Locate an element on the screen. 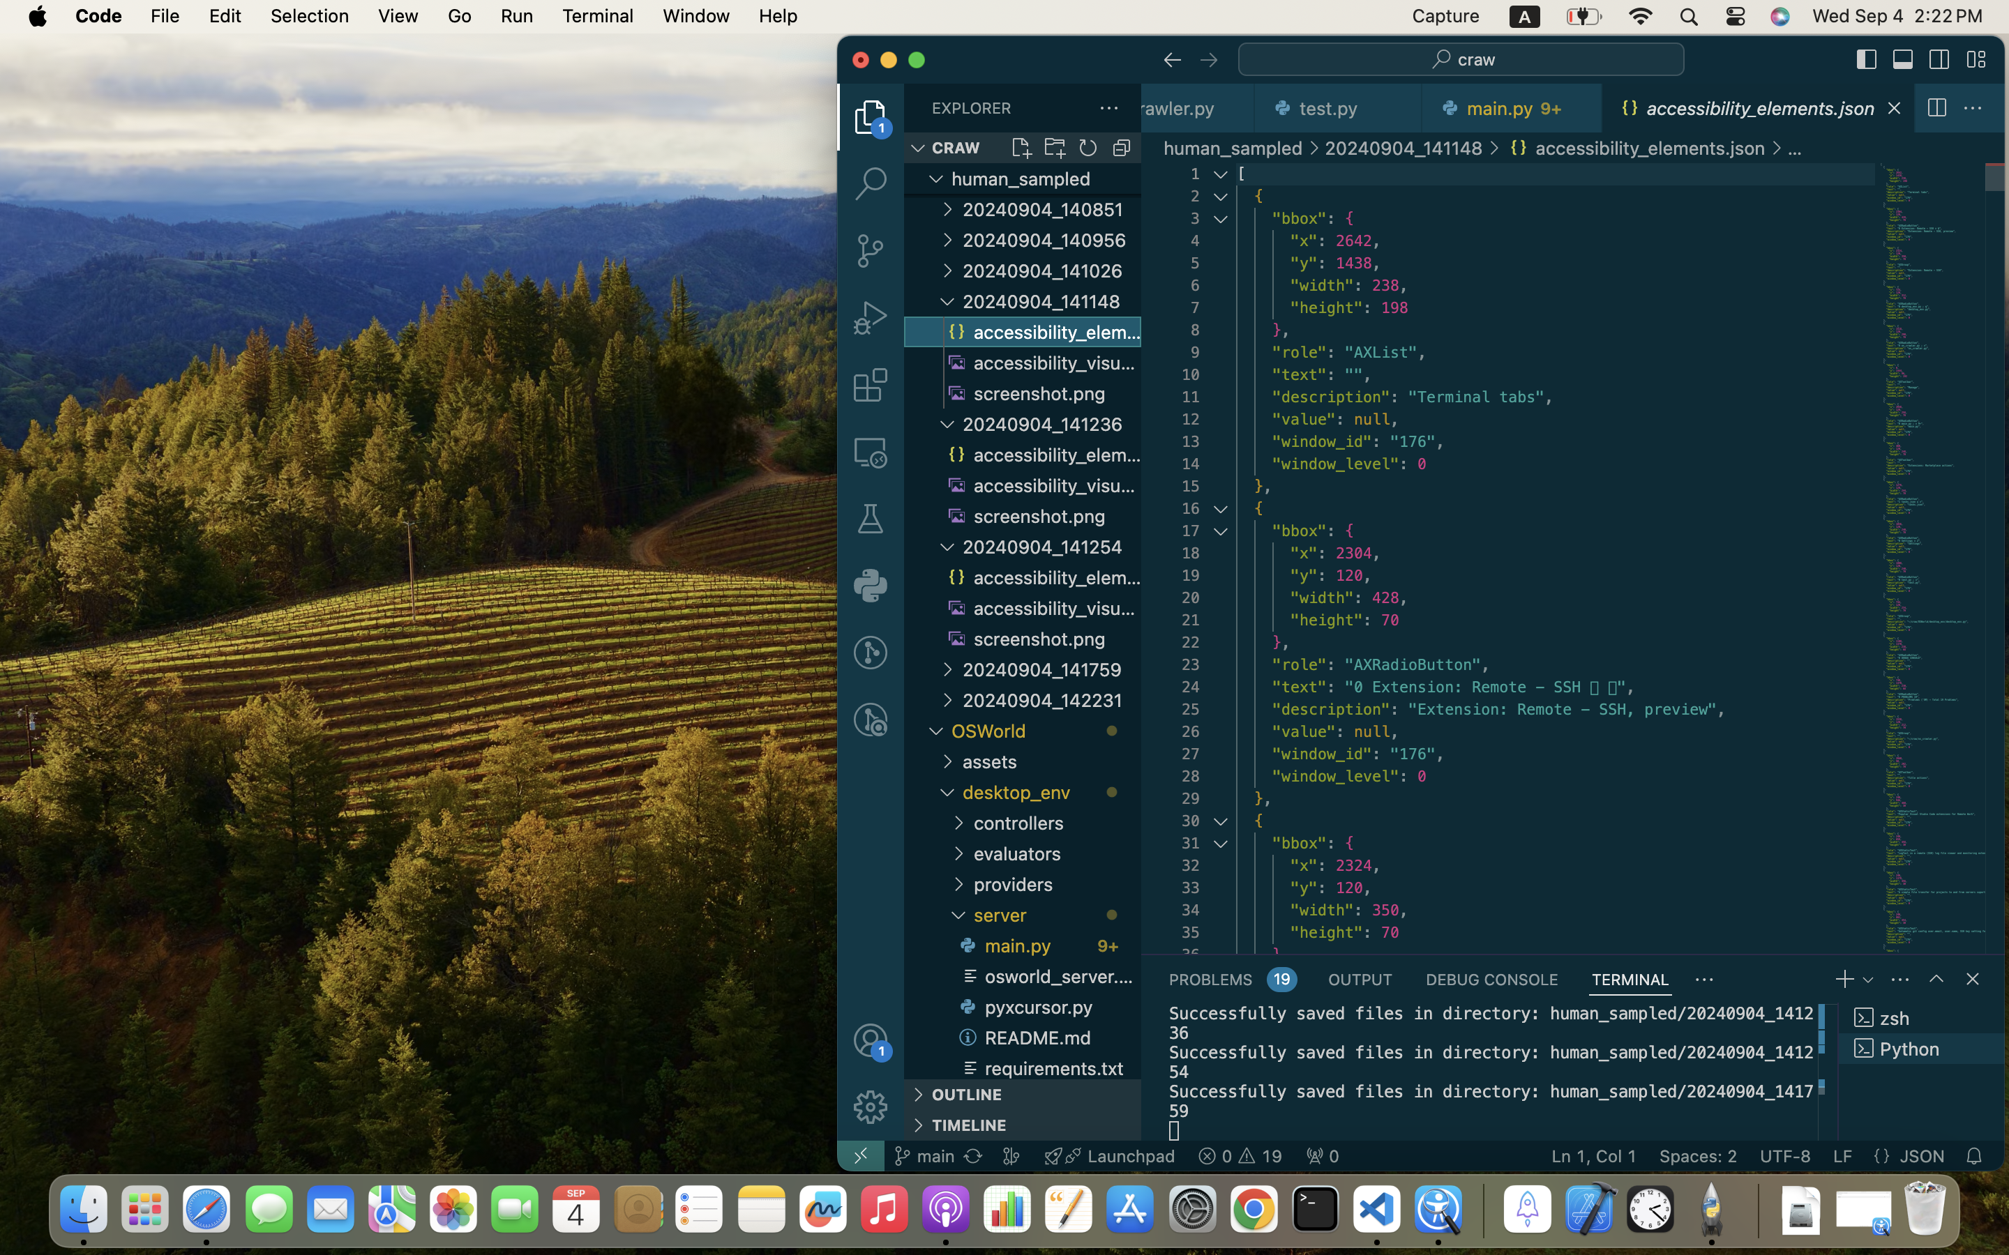  20240904_141026 is located at coordinates (1052, 271).